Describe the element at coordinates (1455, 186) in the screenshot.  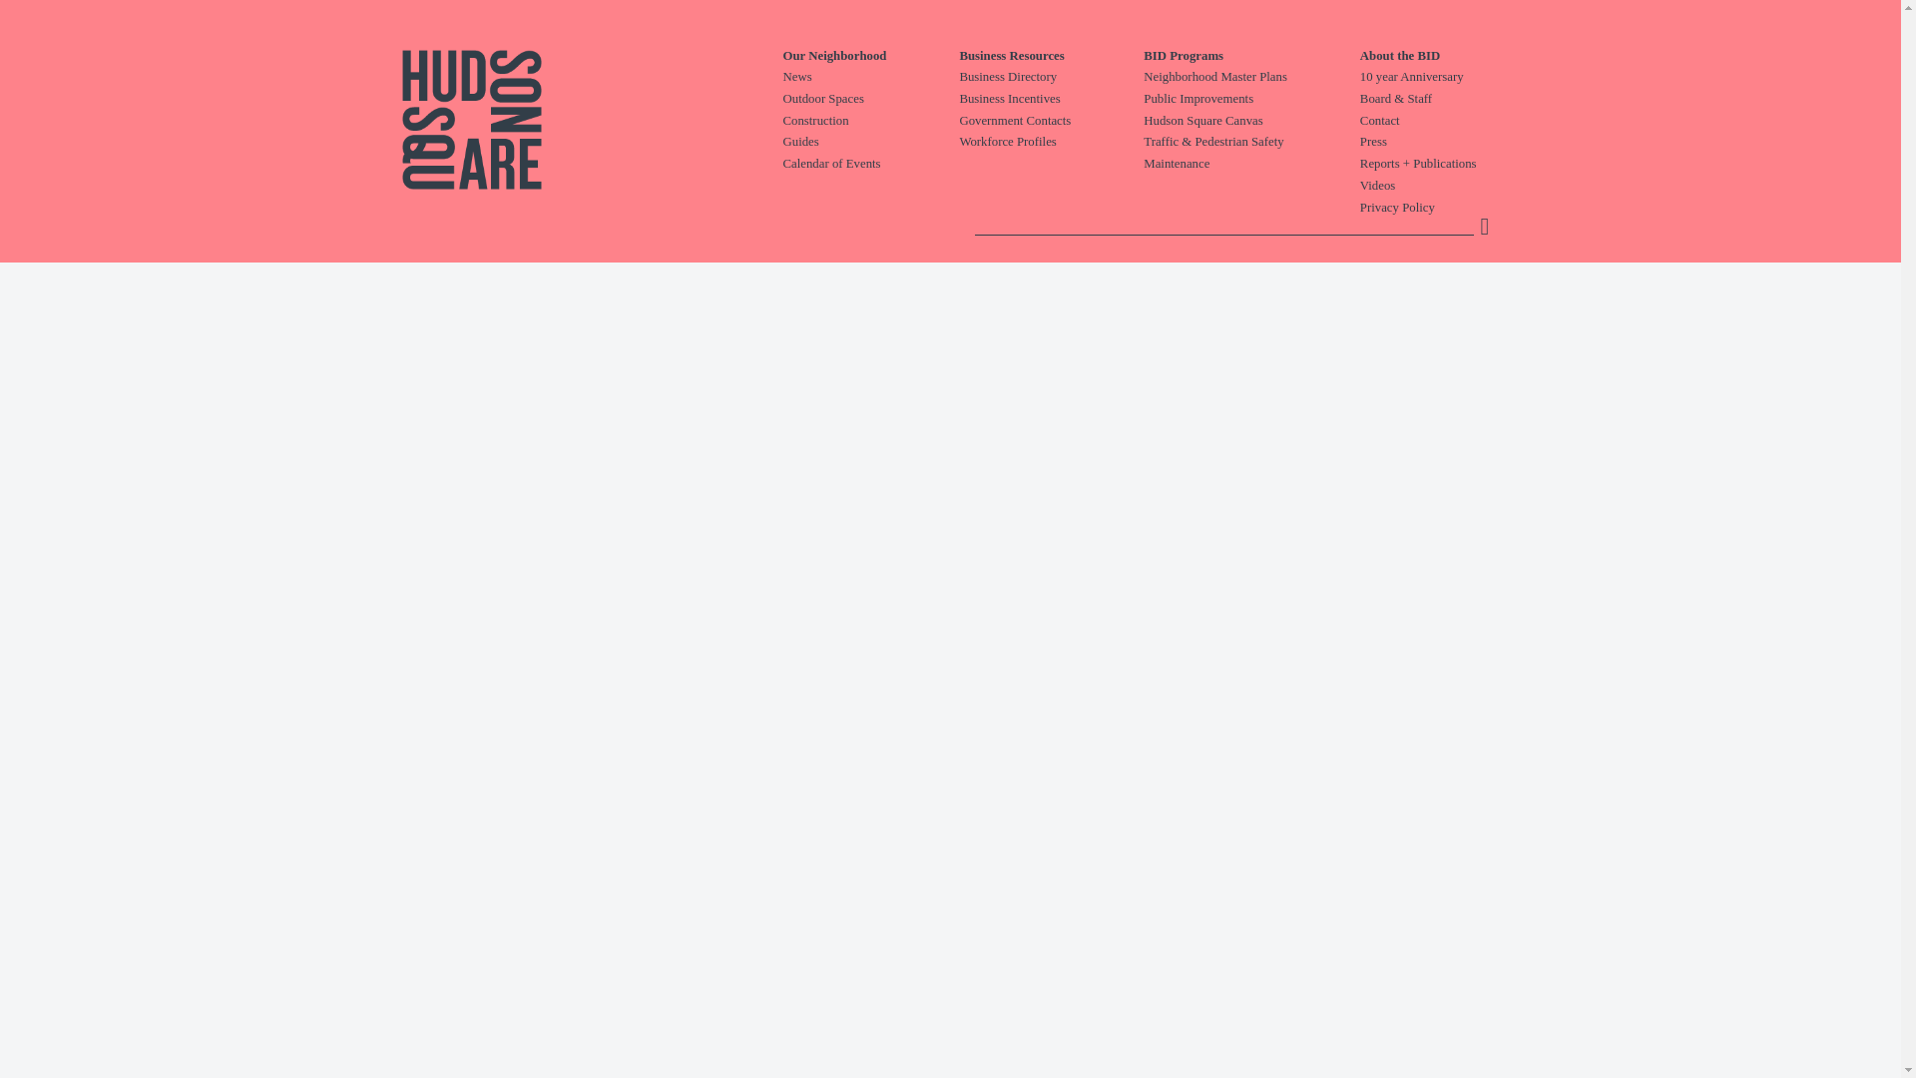
I see `Videos` at that location.